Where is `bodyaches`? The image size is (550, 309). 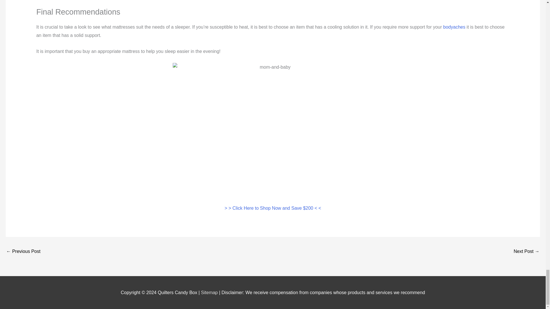 bodyaches is located at coordinates (454, 27).